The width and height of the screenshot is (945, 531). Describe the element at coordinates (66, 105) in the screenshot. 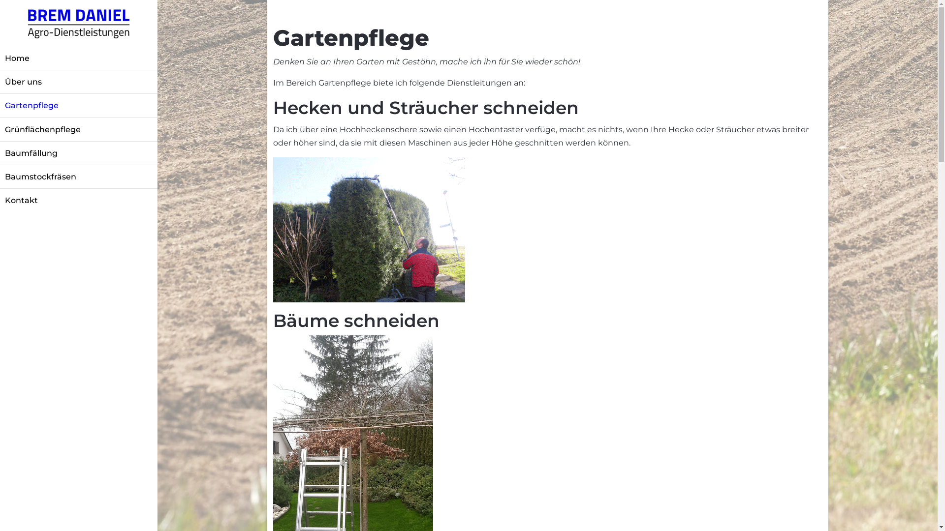

I see `Gartenpflege` at that location.